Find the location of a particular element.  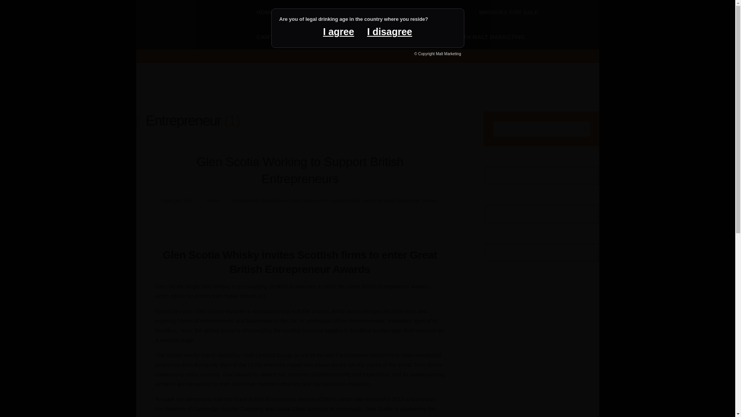

Whisky is located at coordinates (430, 201).